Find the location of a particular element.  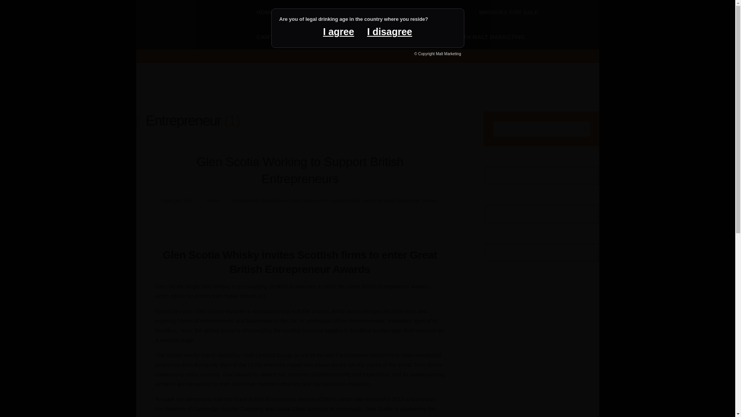

Whisky is located at coordinates (430, 201).